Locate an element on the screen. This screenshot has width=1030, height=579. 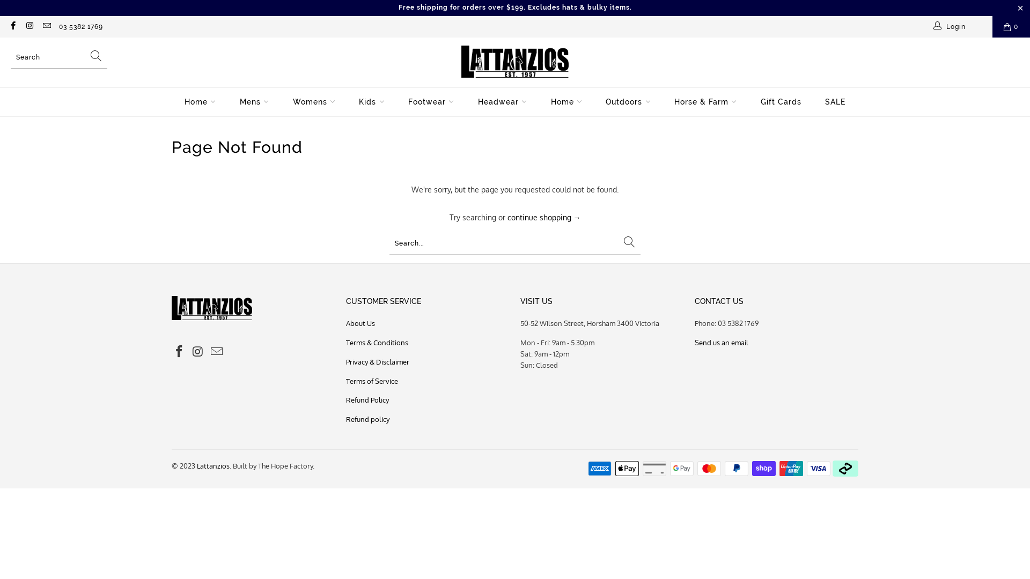
Headwear is located at coordinates (503, 102).